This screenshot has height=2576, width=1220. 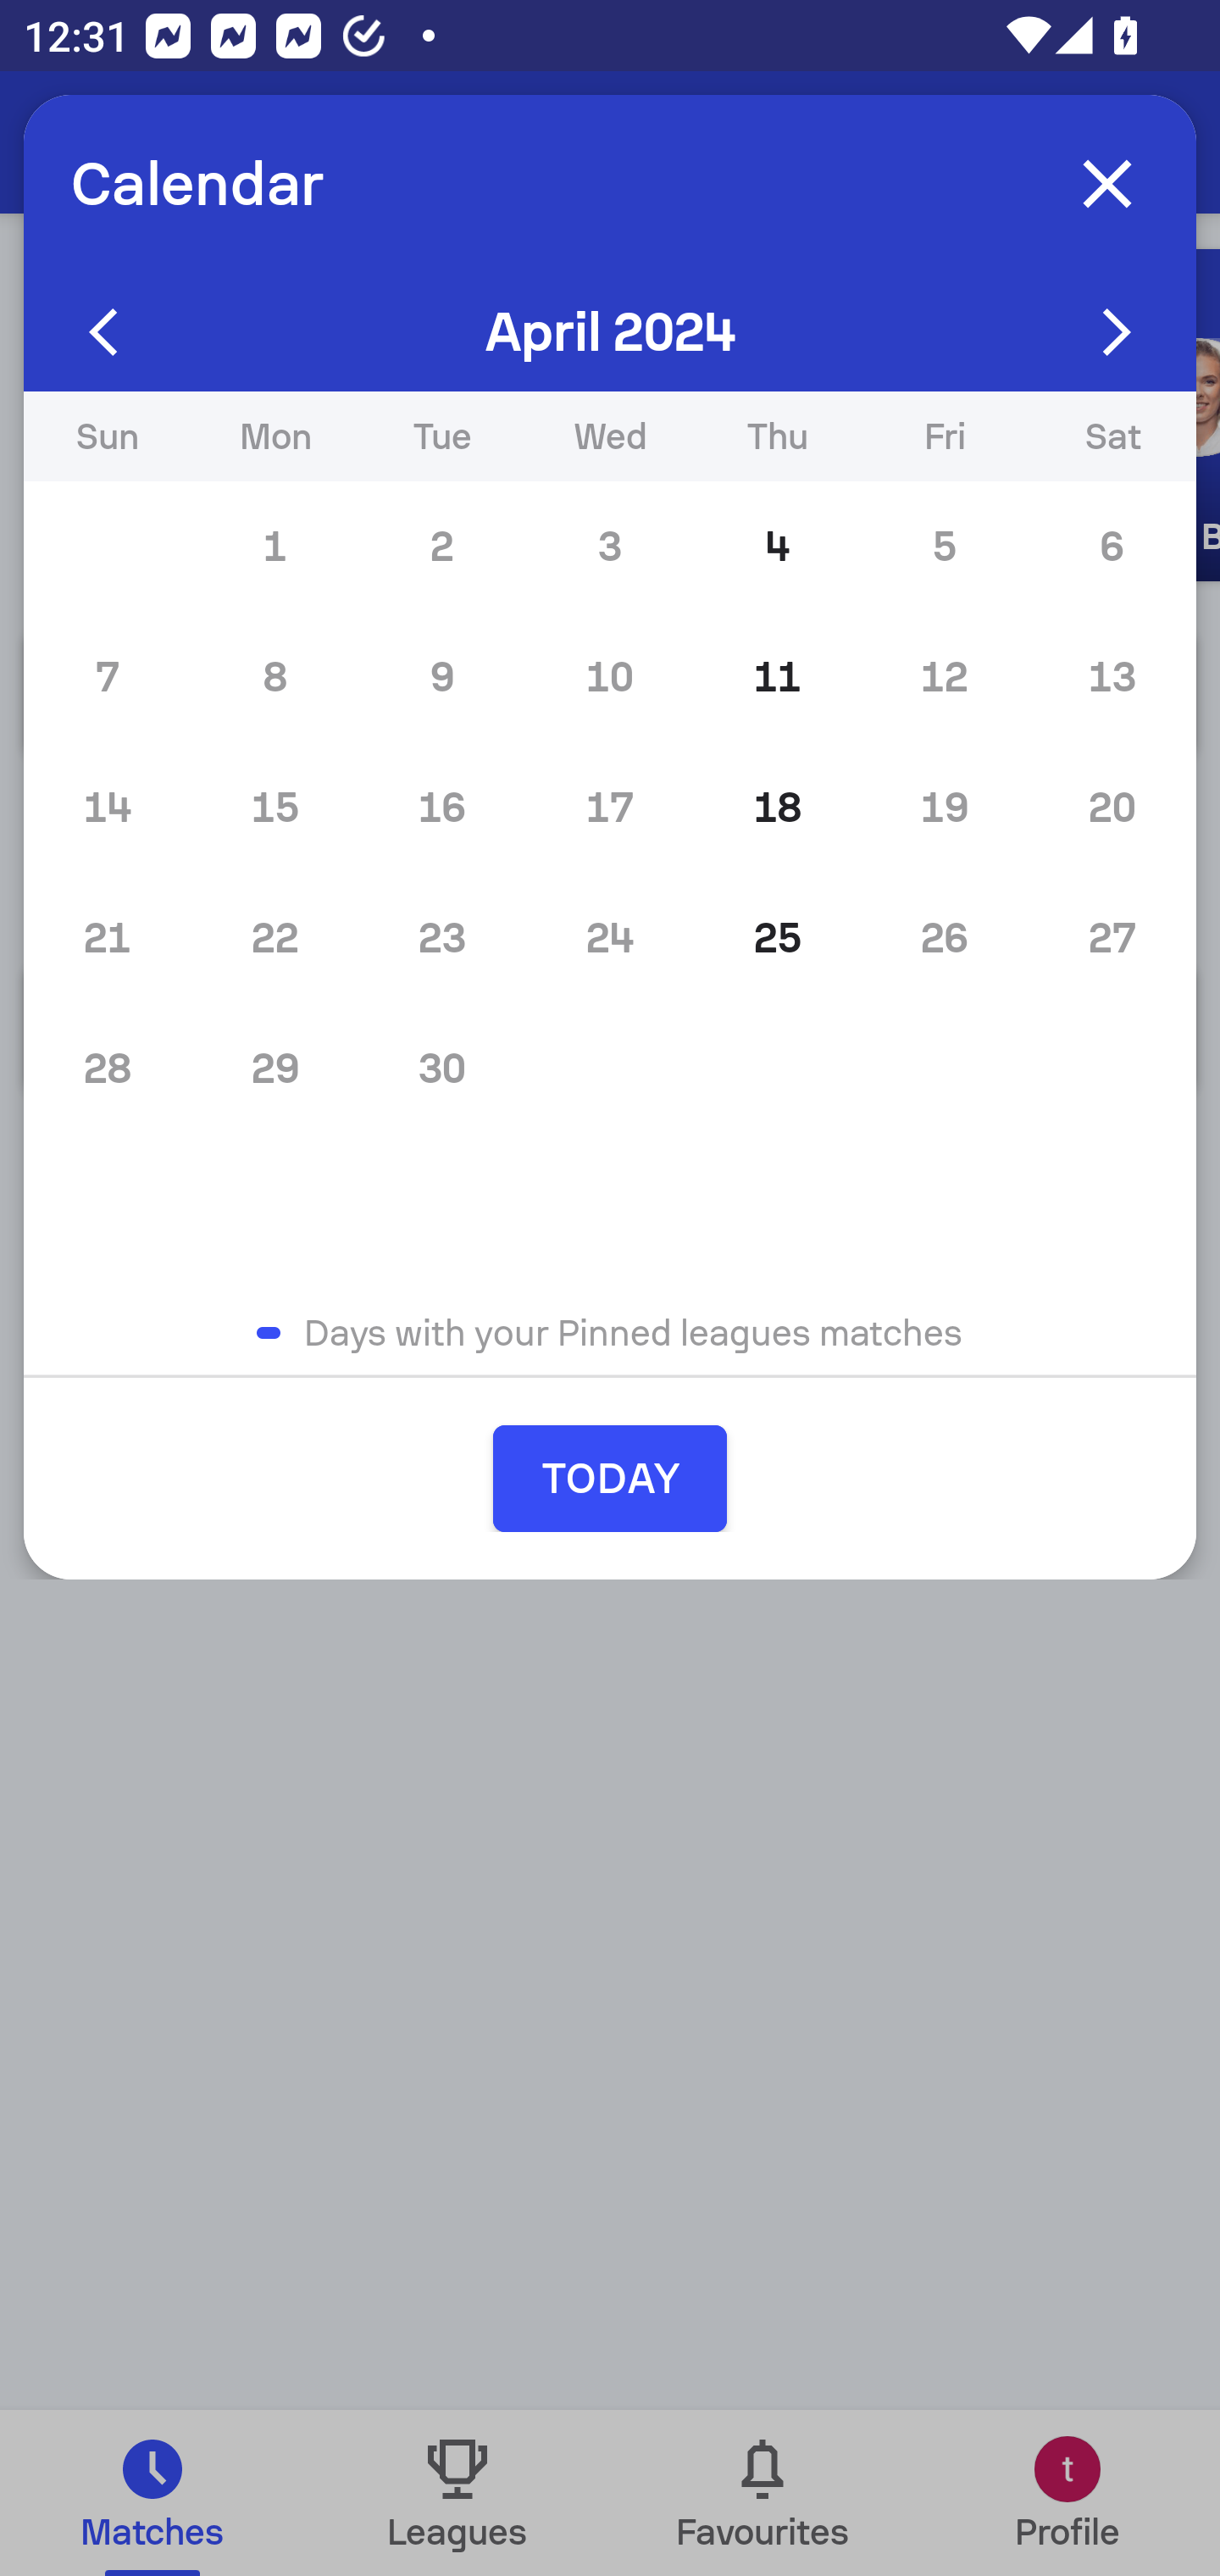 I want to click on 30, so click(x=442, y=1068).